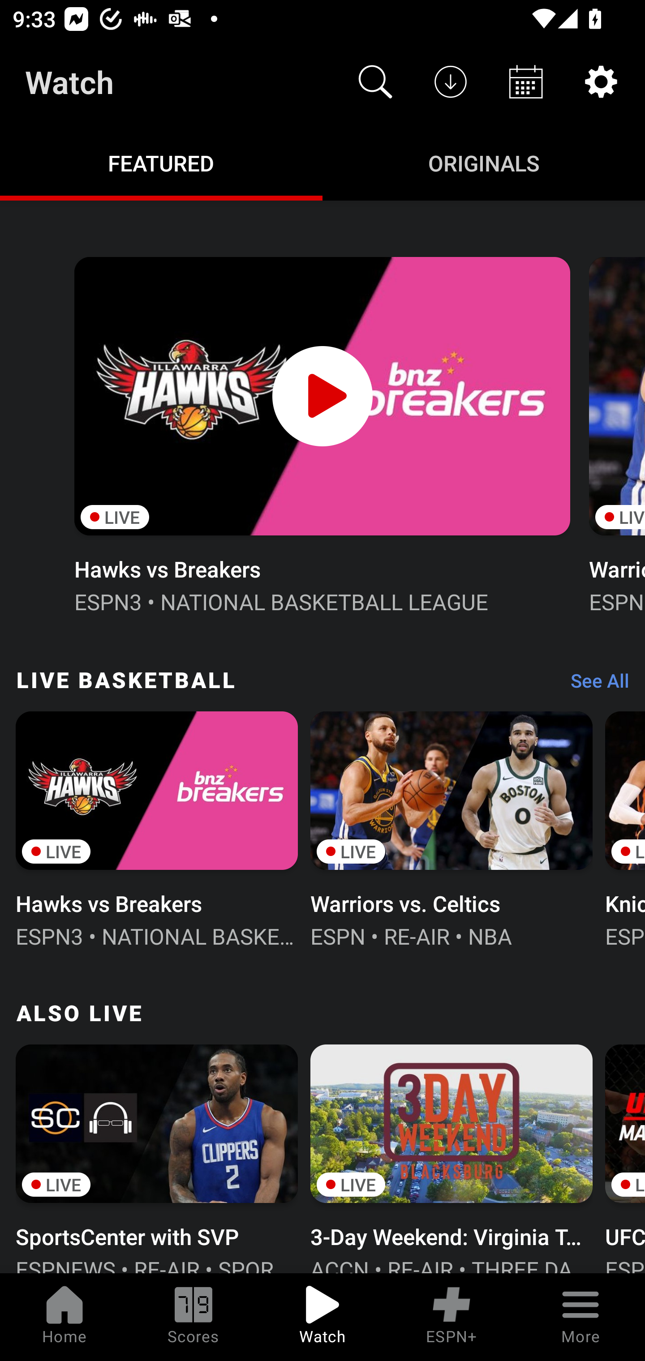 The width and height of the screenshot is (645, 1361). What do you see at coordinates (593, 684) in the screenshot?
I see `See All` at bounding box center [593, 684].